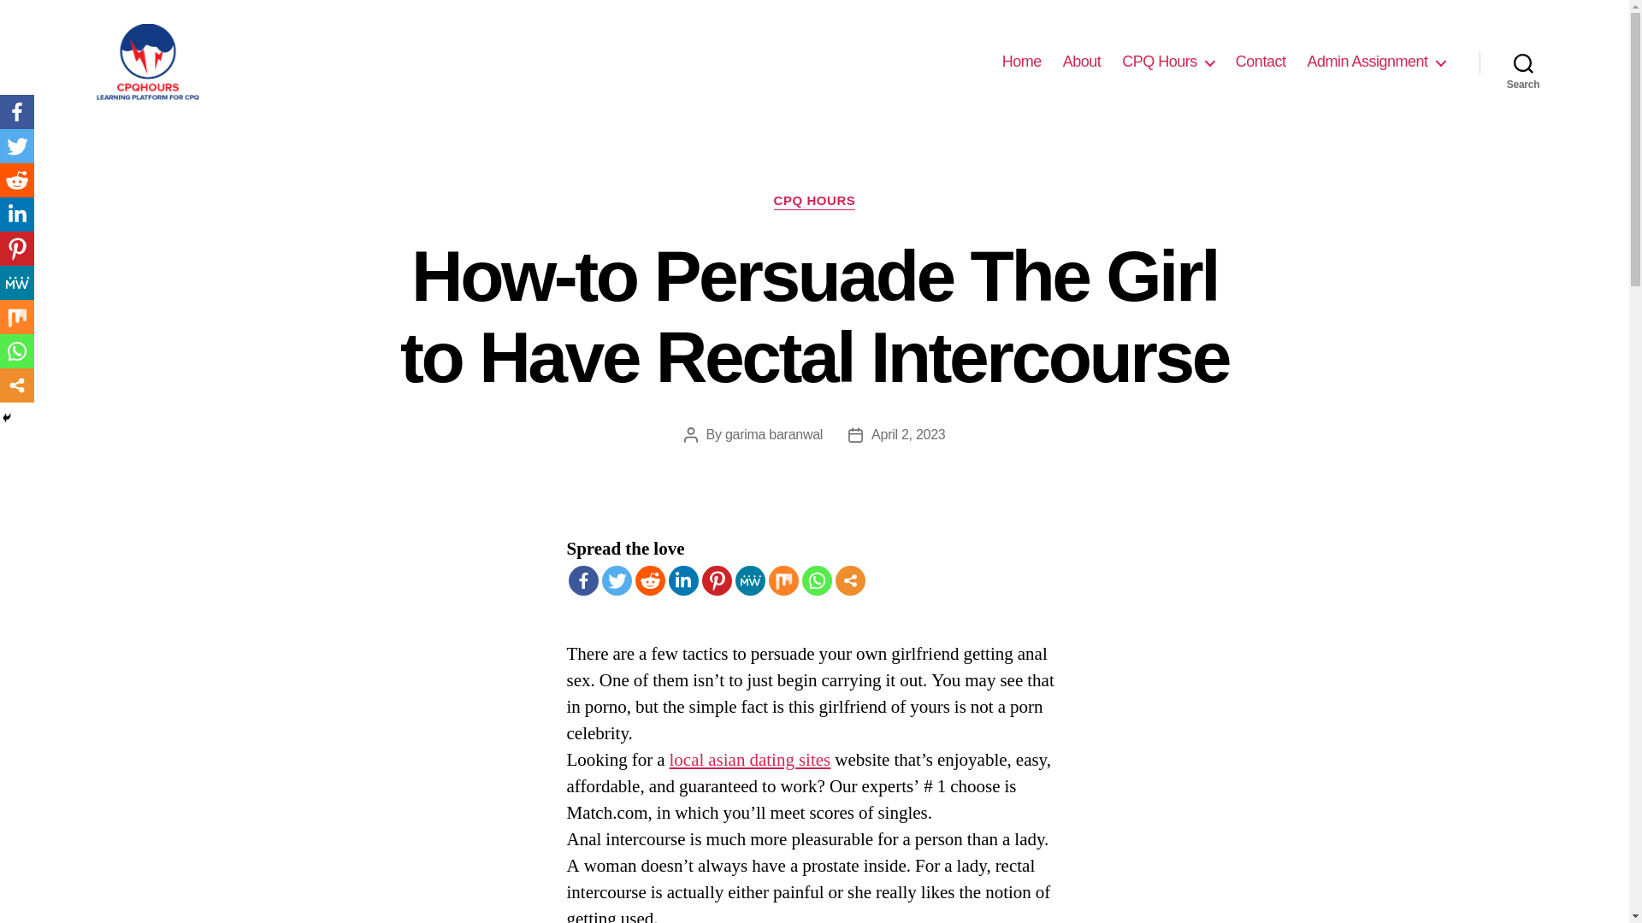 This screenshot has height=923, width=1642. What do you see at coordinates (1375, 62) in the screenshot?
I see `Admin Assignment` at bounding box center [1375, 62].